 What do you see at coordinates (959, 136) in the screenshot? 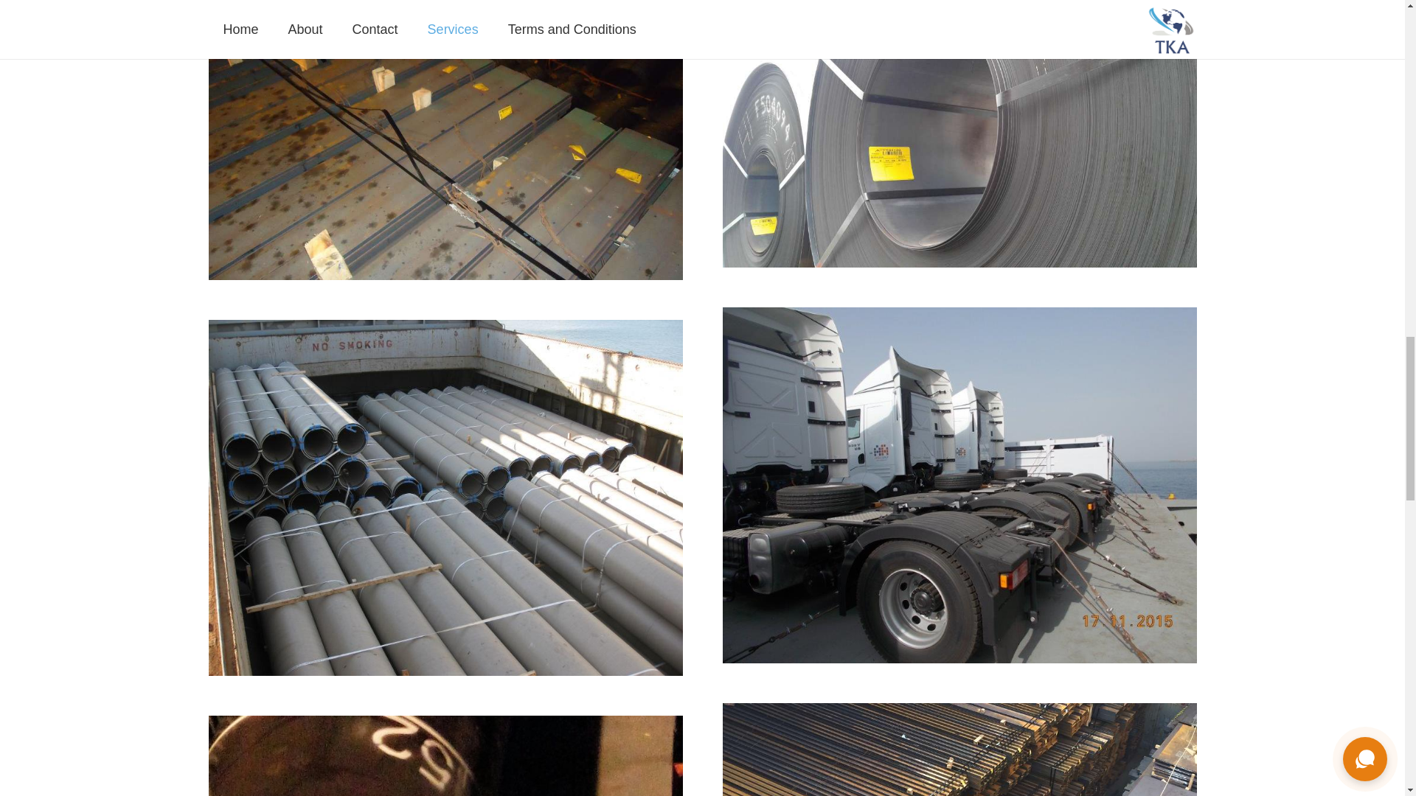
I see `s9` at bounding box center [959, 136].